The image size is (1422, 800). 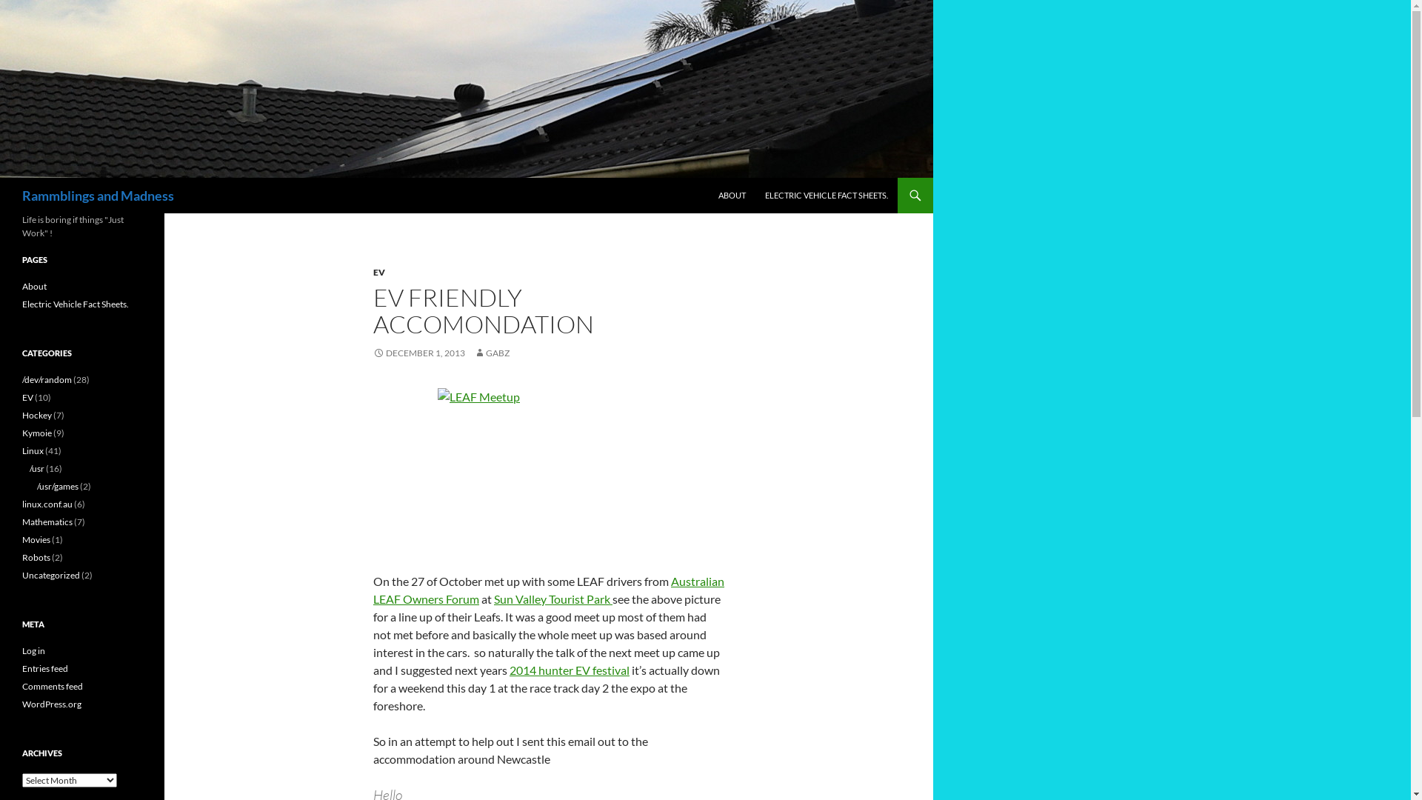 What do you see at coordinates (47, 379) in the screenshot?
I see `/dev/random` at bounding box center [47, 379].